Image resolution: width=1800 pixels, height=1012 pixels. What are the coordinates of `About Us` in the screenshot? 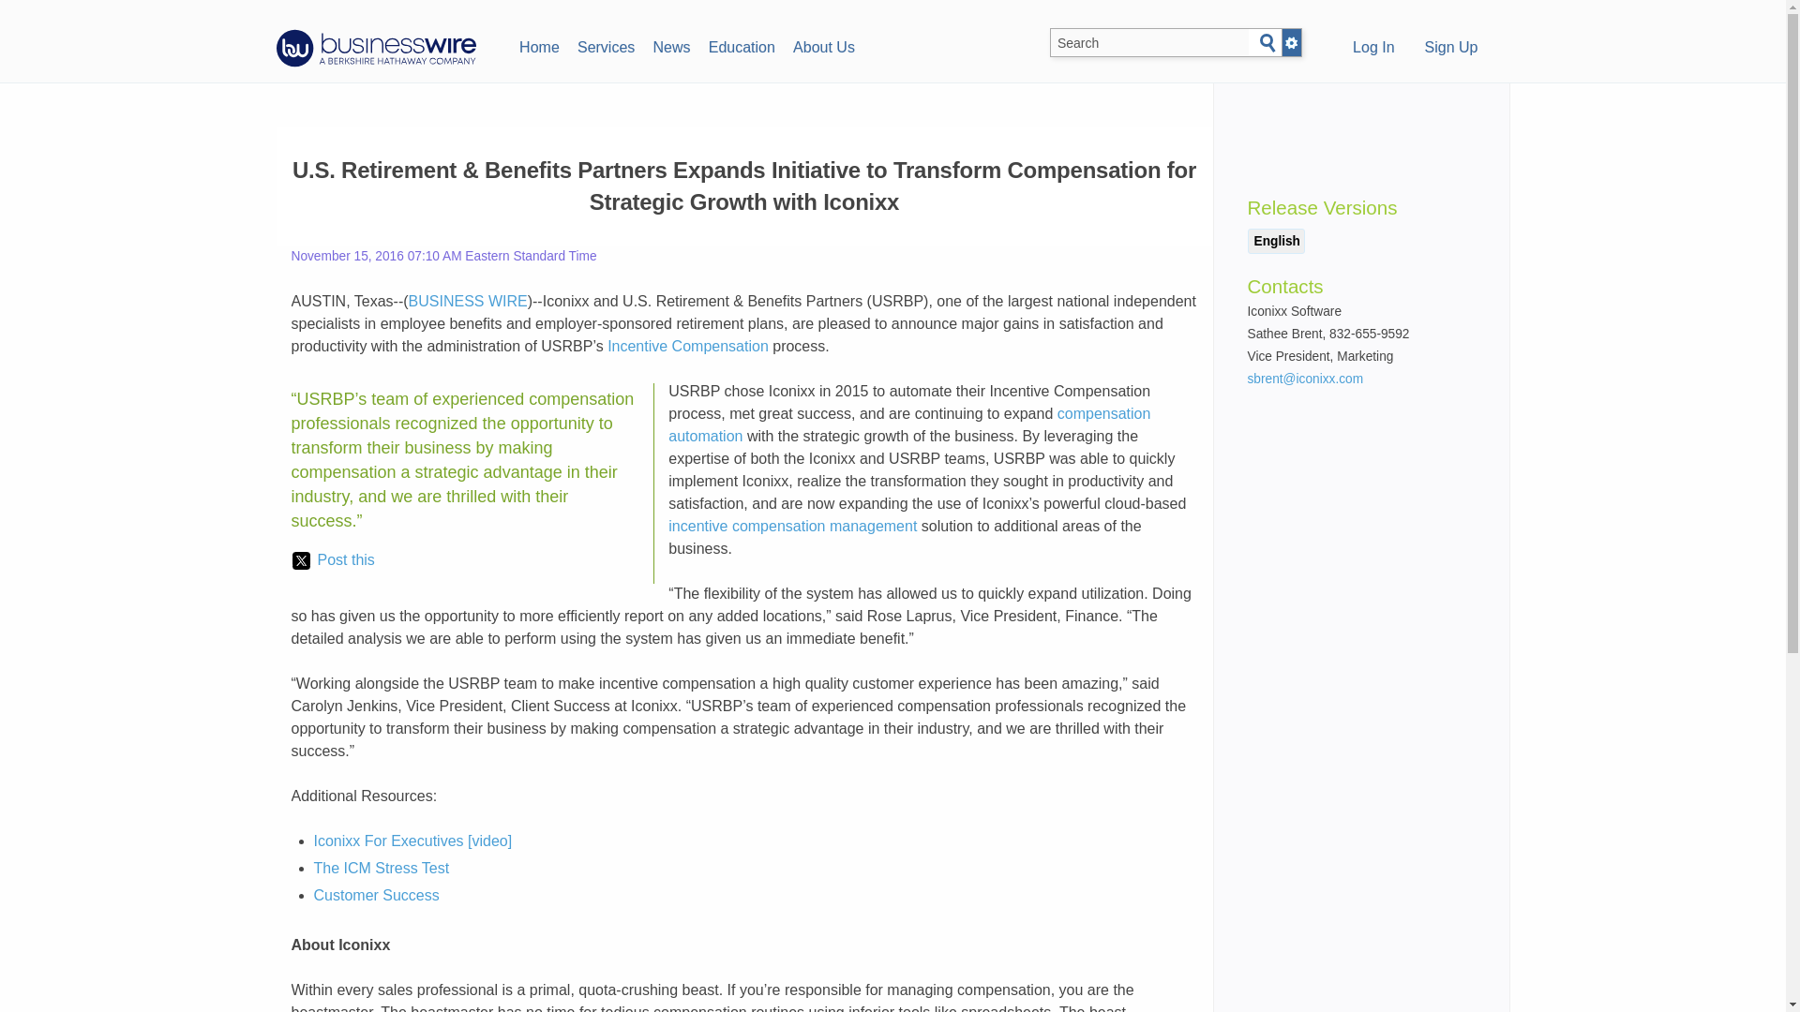 It's located at (823, 45).